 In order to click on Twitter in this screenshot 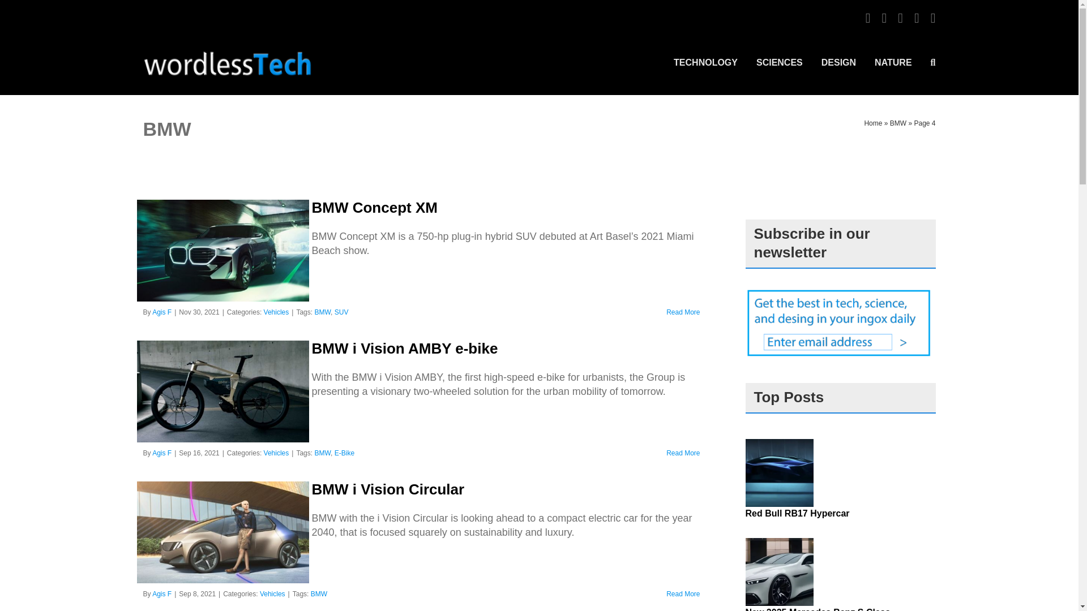, I will do `click(900, 18)`.